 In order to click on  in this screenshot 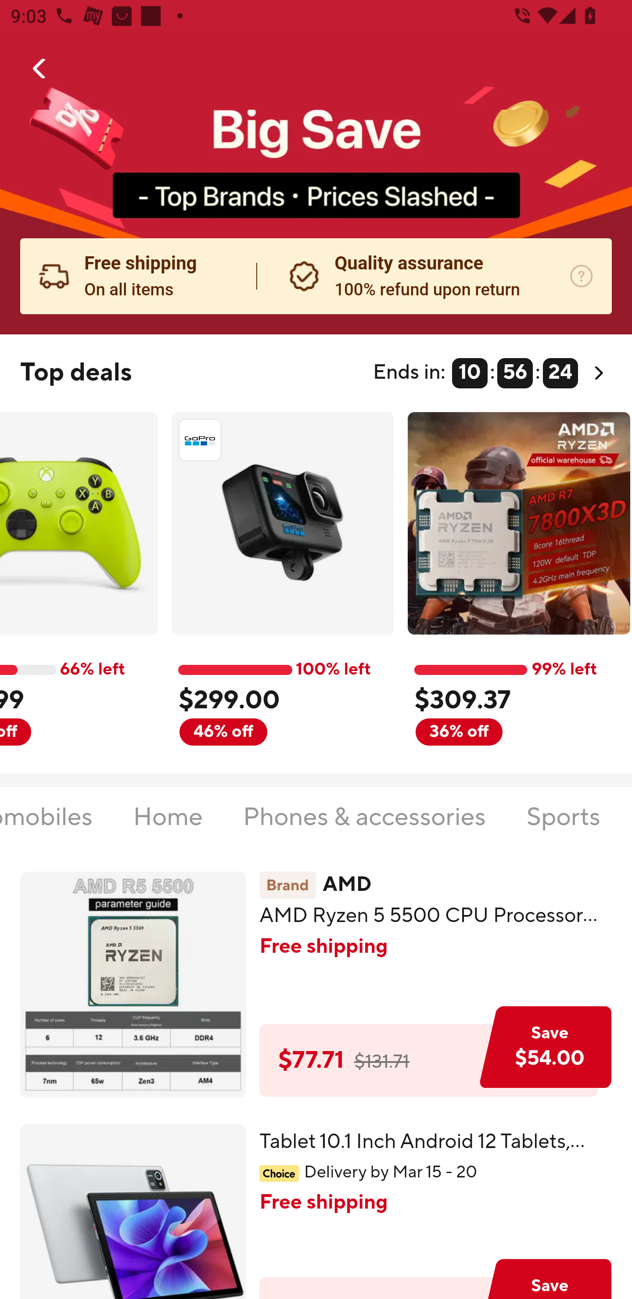, I will do `click(40, 68)`.